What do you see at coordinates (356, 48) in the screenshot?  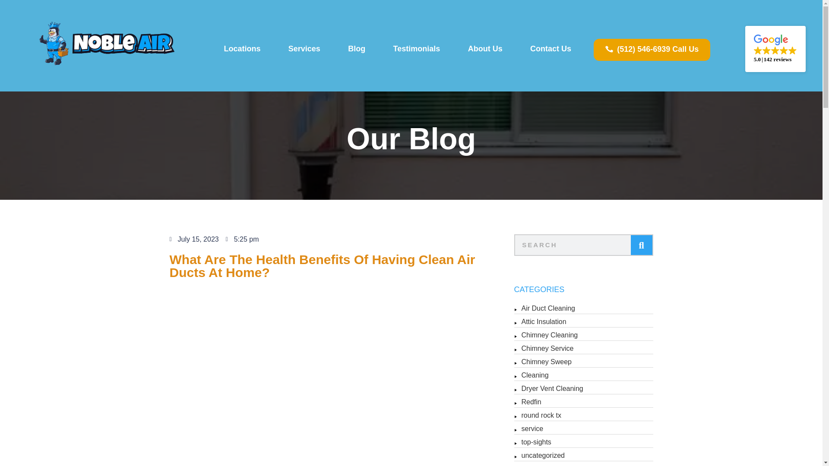 I see `Blog` at bounding box center [356, 48].